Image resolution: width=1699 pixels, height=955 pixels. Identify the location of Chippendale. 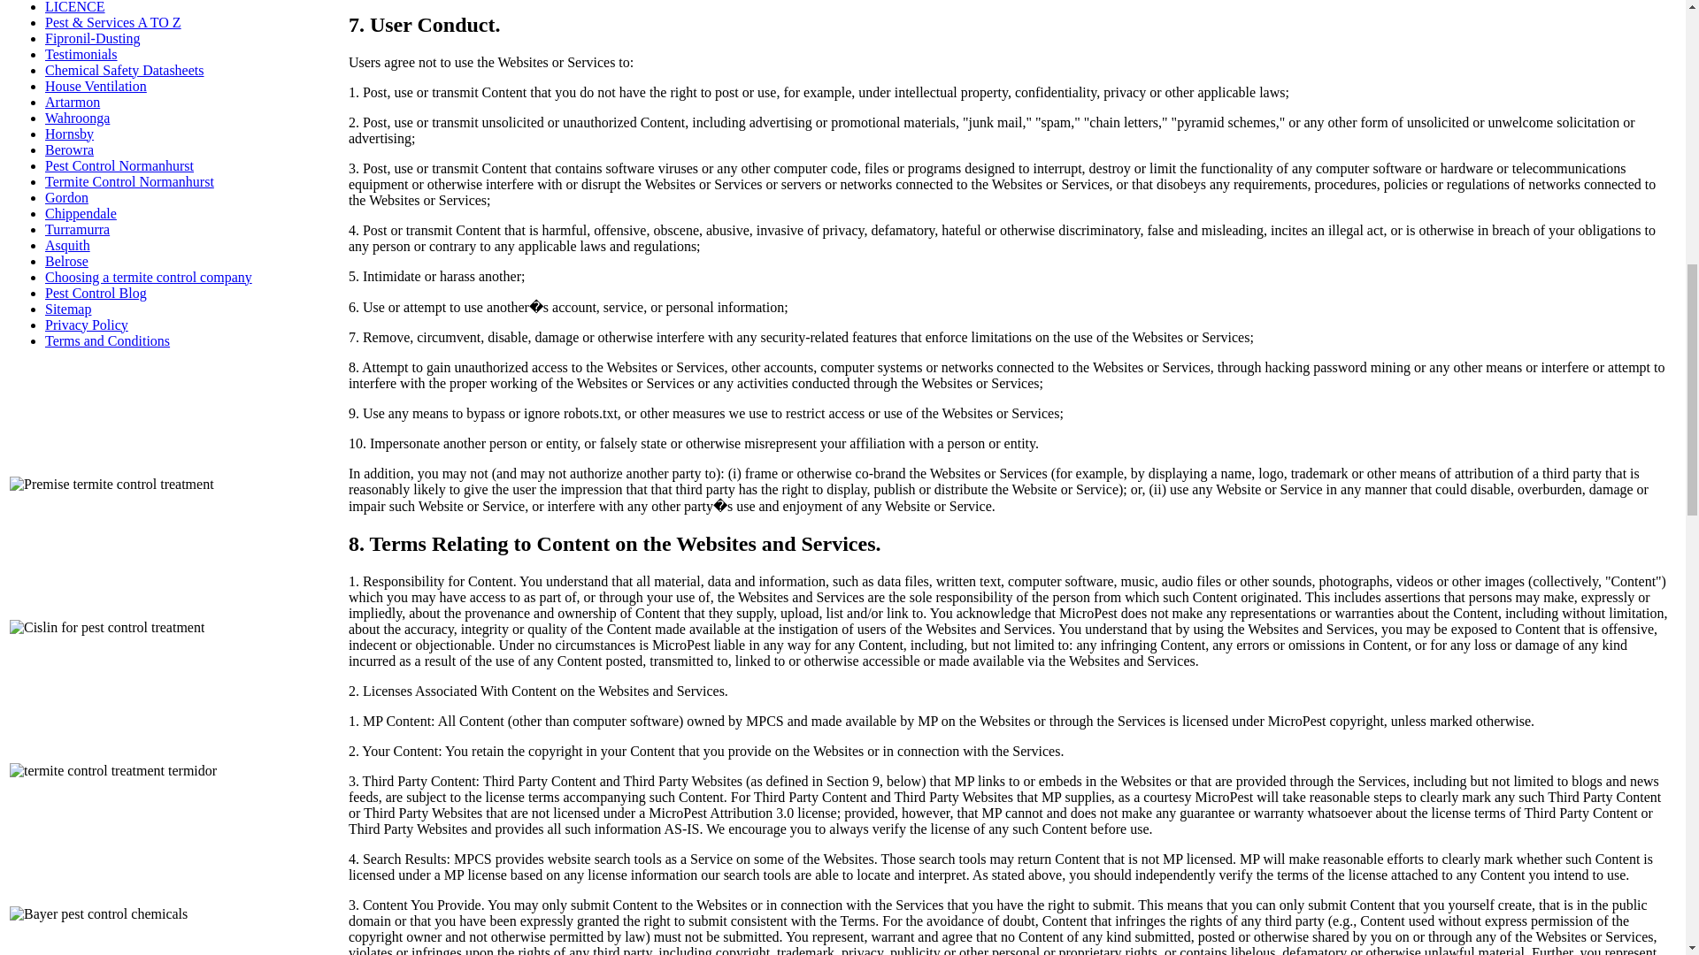
(81, 213).